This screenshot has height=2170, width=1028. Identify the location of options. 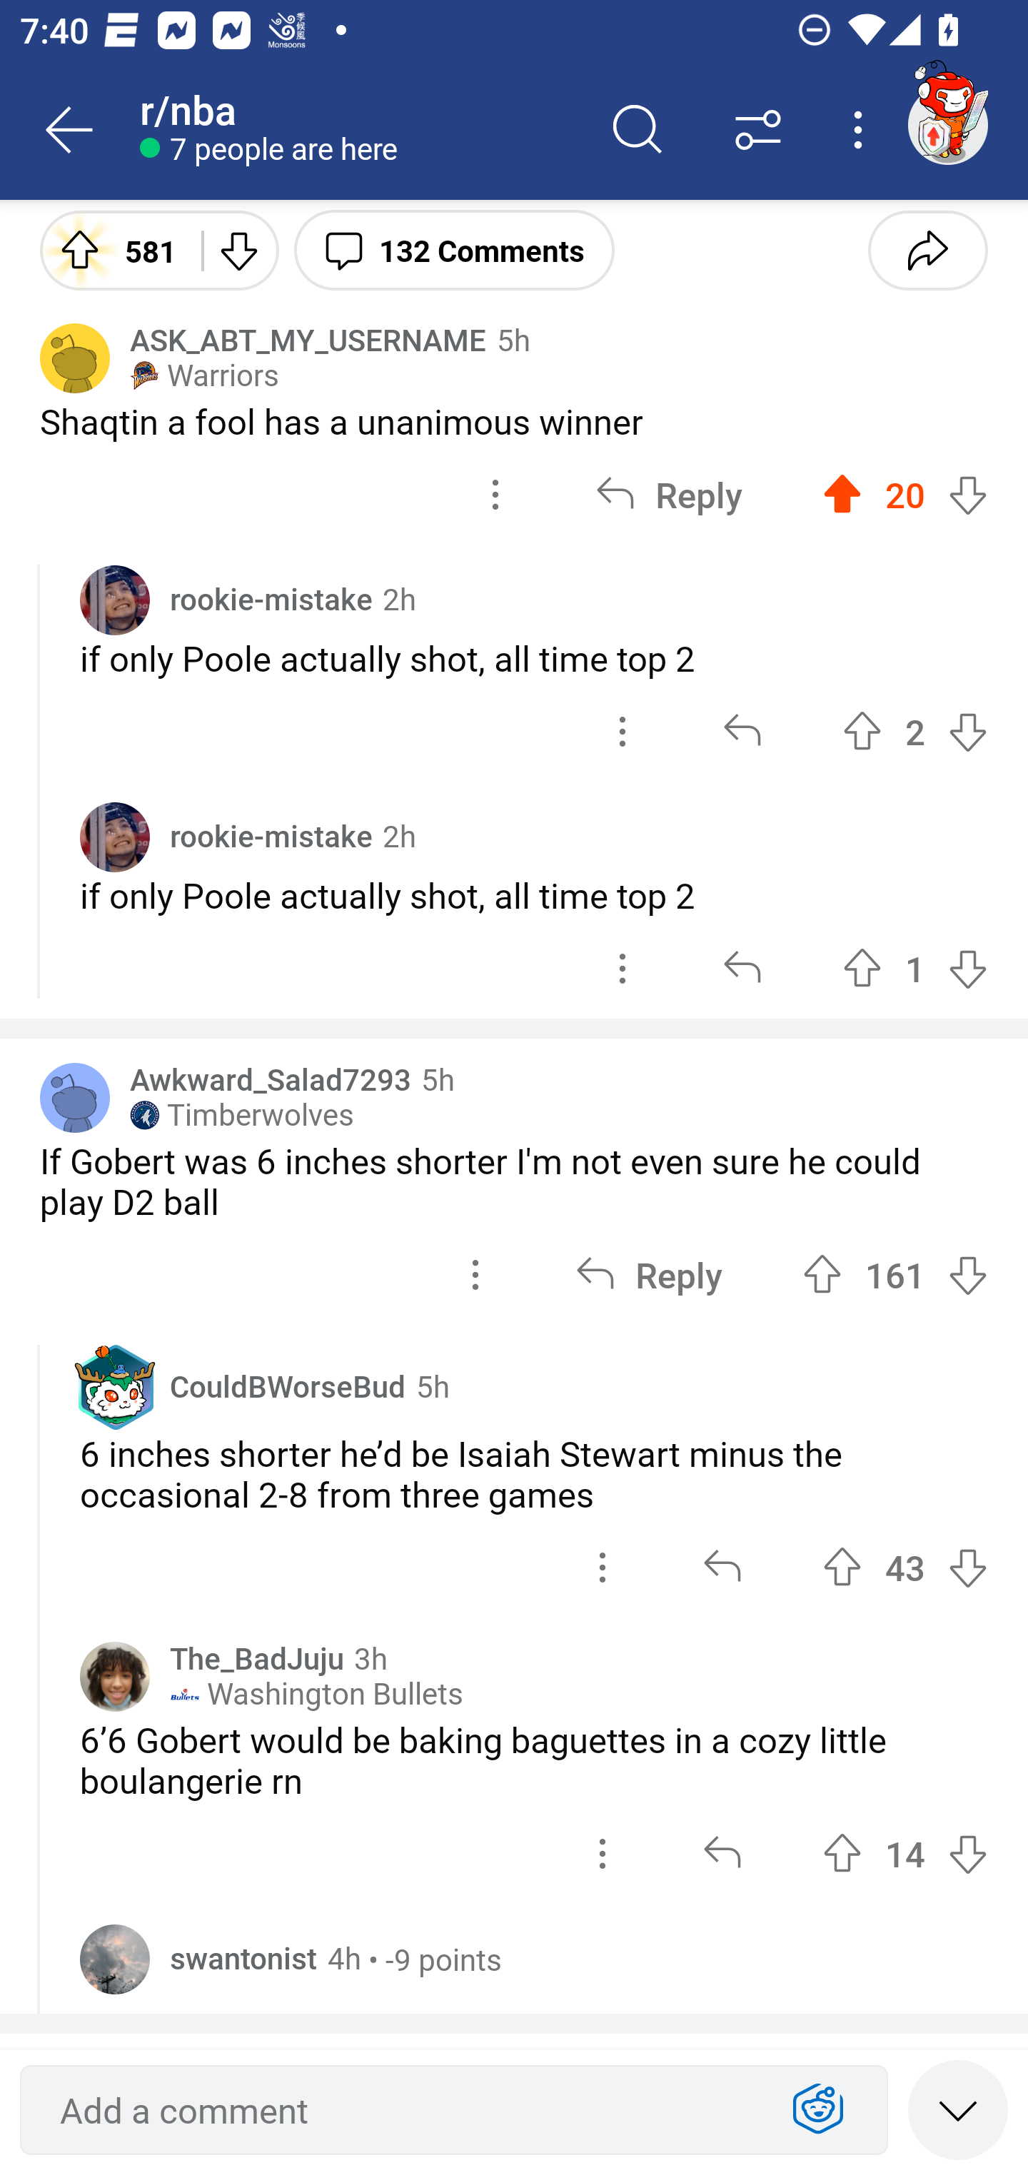
(623, 731).